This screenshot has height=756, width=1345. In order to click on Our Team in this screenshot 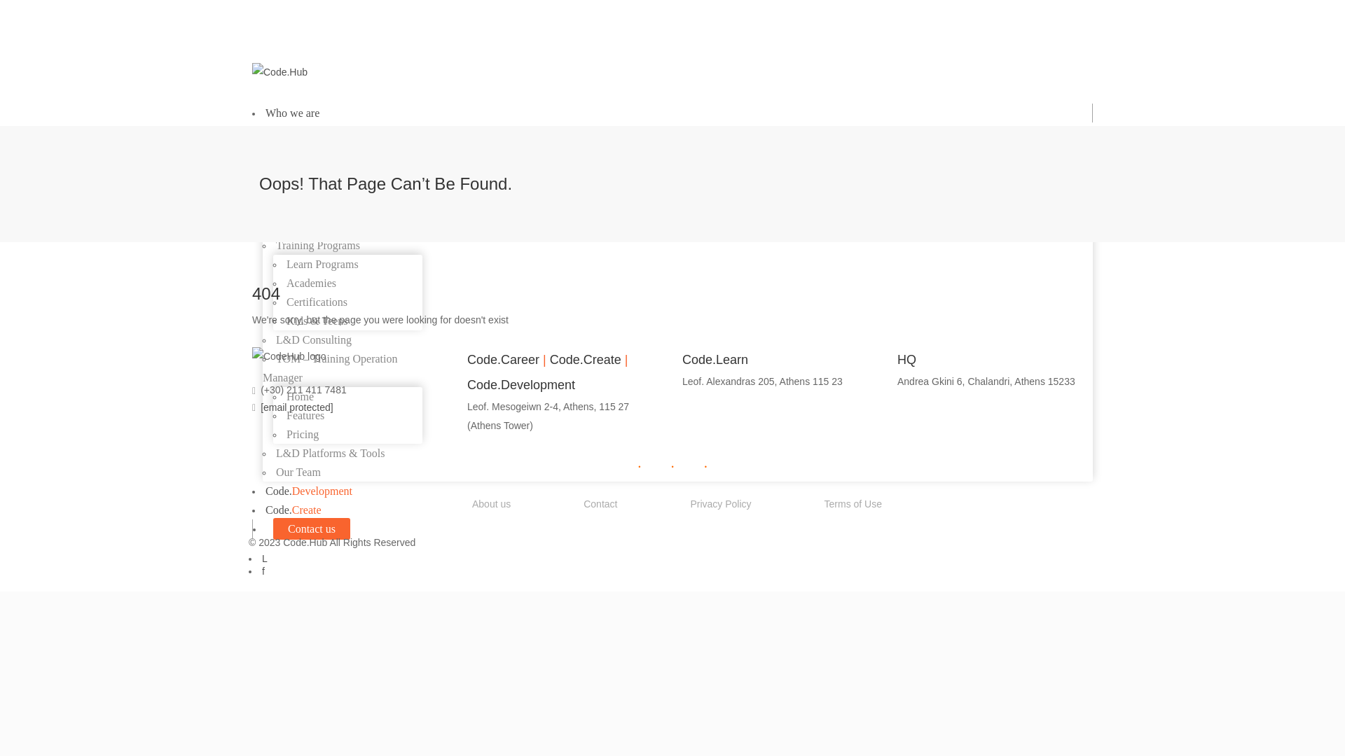, I will do `click(298, 472)`.